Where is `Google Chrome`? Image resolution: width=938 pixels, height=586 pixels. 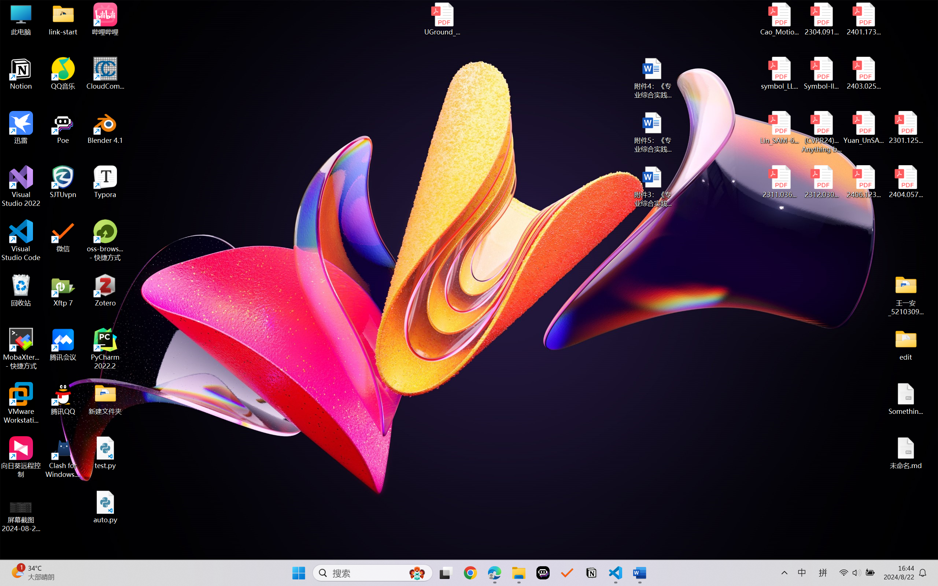
Google Chrome is located at coordinates (470, 573).